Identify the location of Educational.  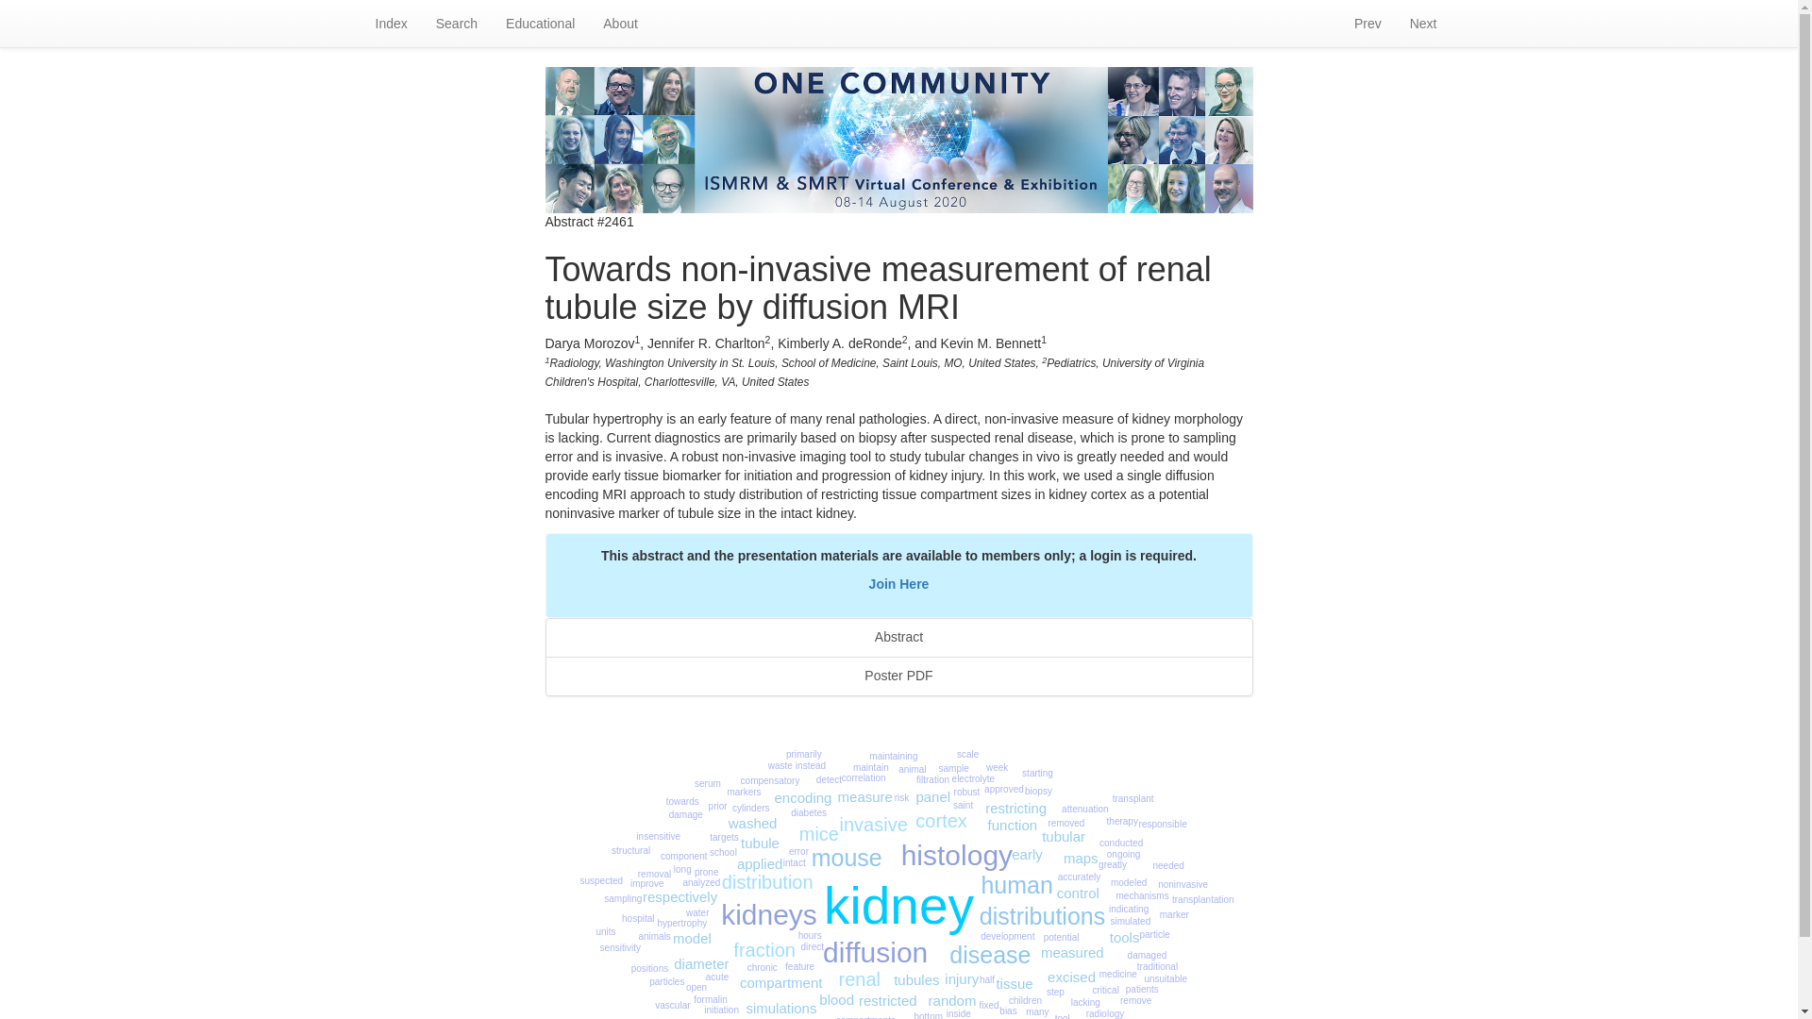
(540, 23).